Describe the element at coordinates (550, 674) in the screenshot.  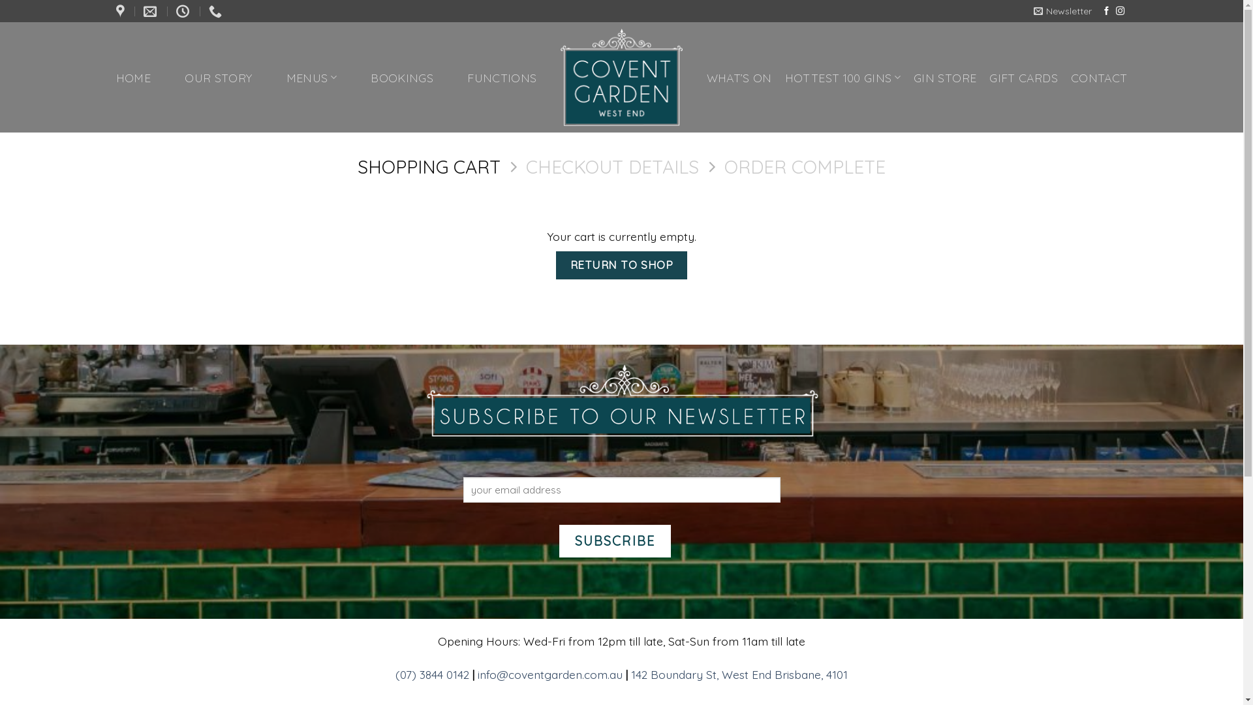
I see `info@coventgarden.com.au` at that location.